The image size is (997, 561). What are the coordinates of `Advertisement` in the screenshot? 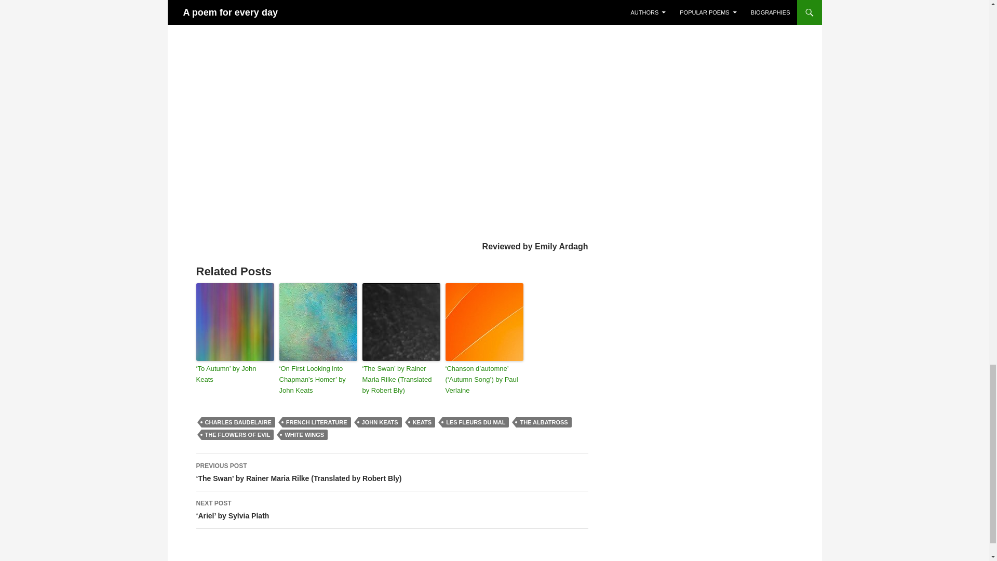 It's located at (392, 209).